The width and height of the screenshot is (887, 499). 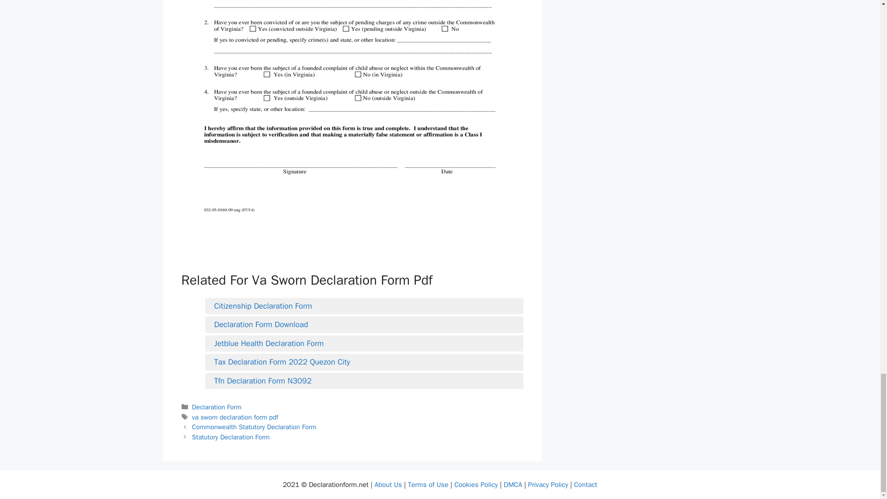 I want to click on Contact, so click(x=585, y=485).